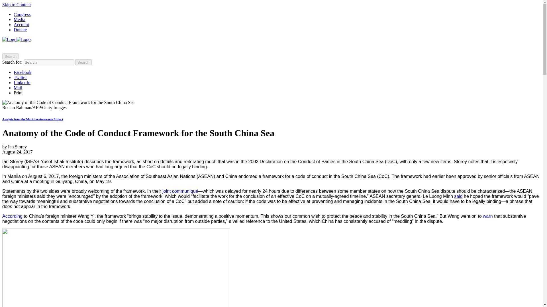  What do you see at coordinates (54, 47) in the screenshot?
I see `Programs` at bounding box center [54, 47].